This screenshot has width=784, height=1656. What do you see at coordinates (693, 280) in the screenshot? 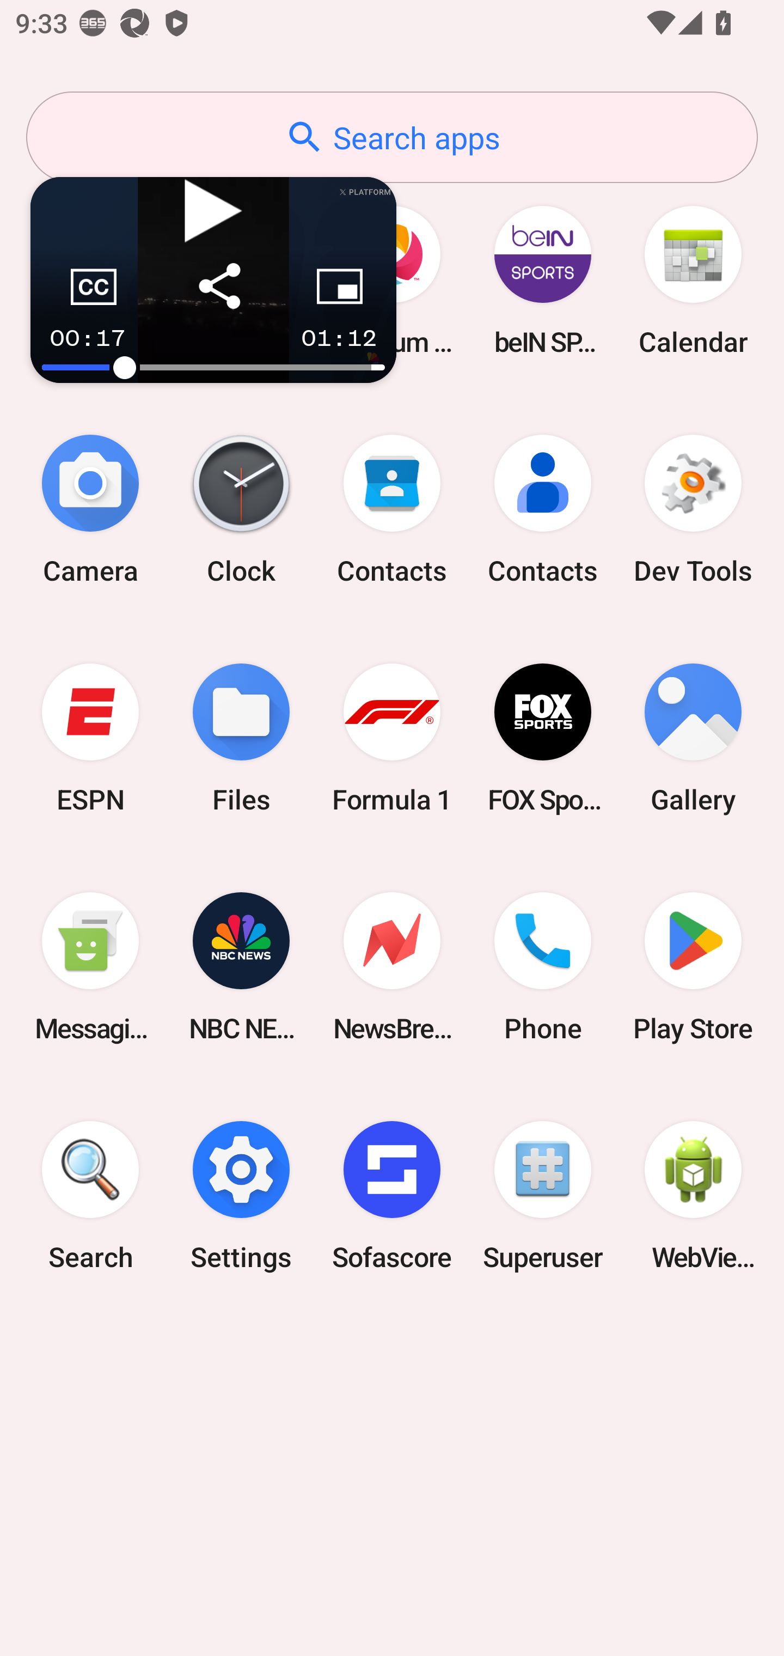
I see `Calendar` at bounding box center [693, 280].